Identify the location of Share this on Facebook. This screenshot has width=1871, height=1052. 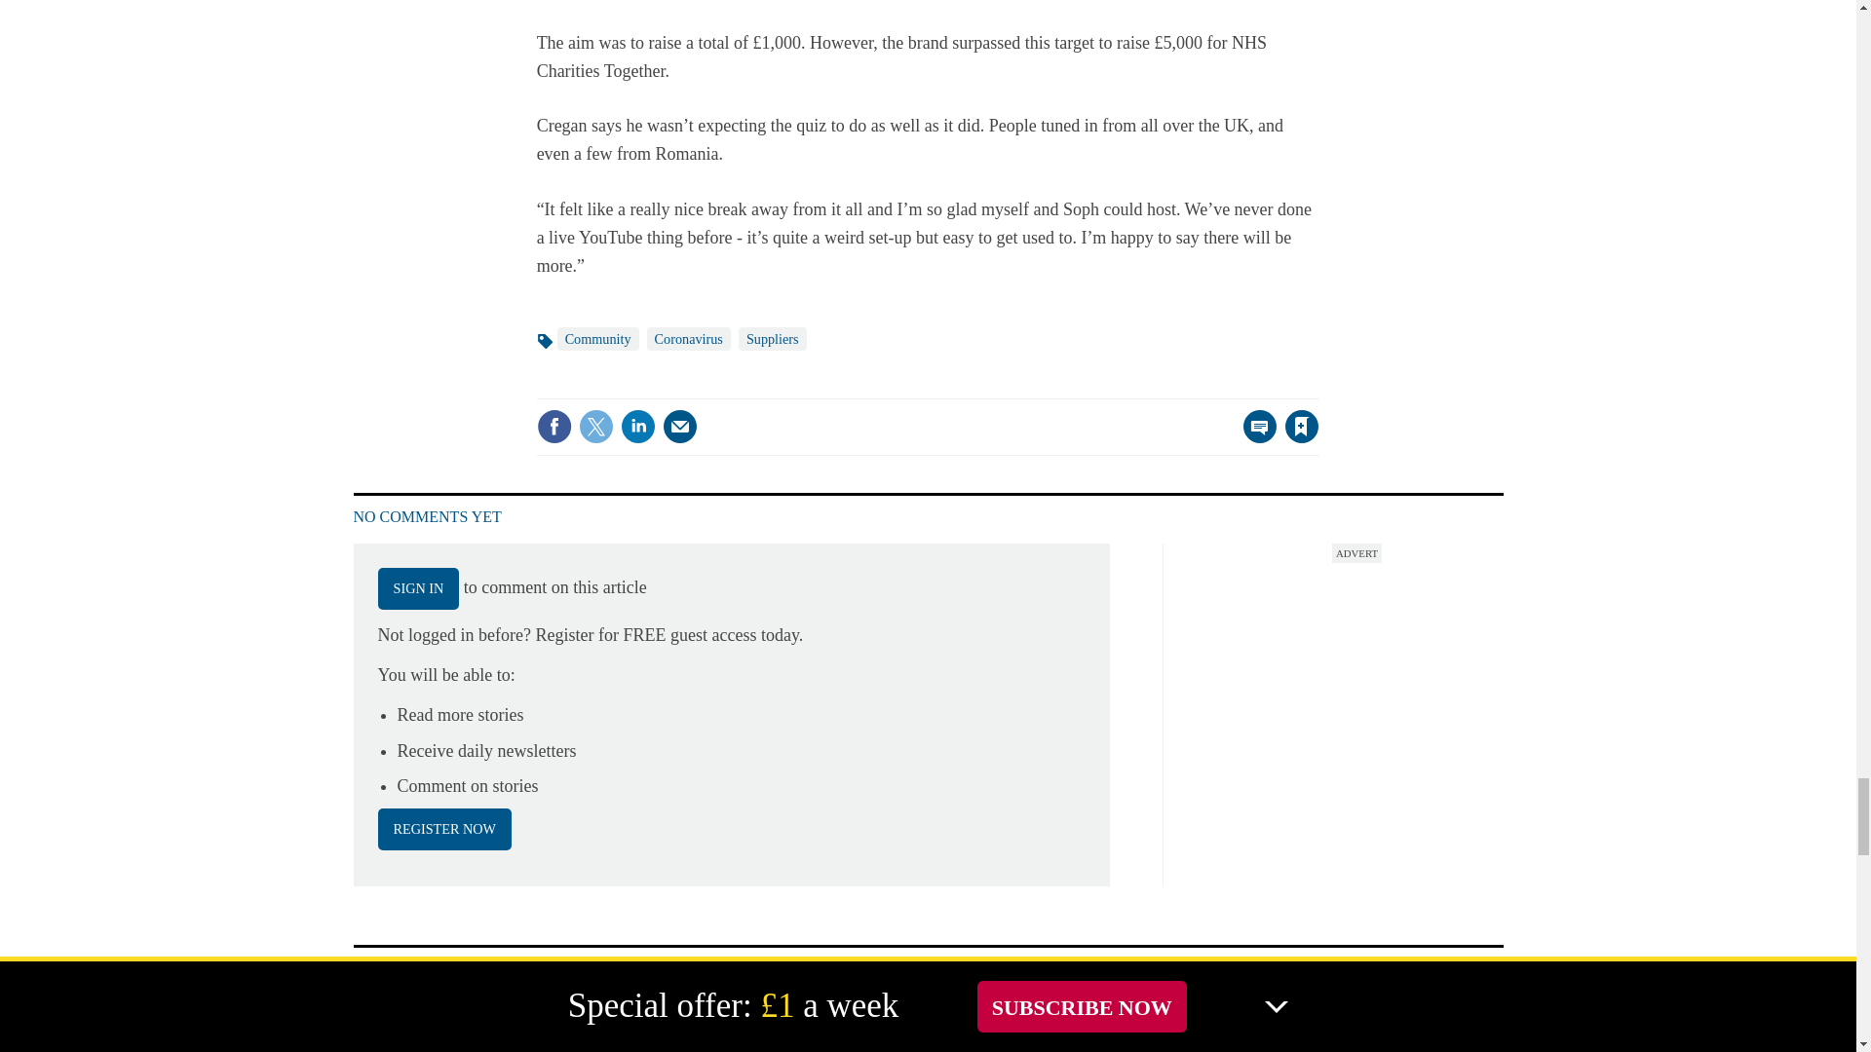
(554, 427).